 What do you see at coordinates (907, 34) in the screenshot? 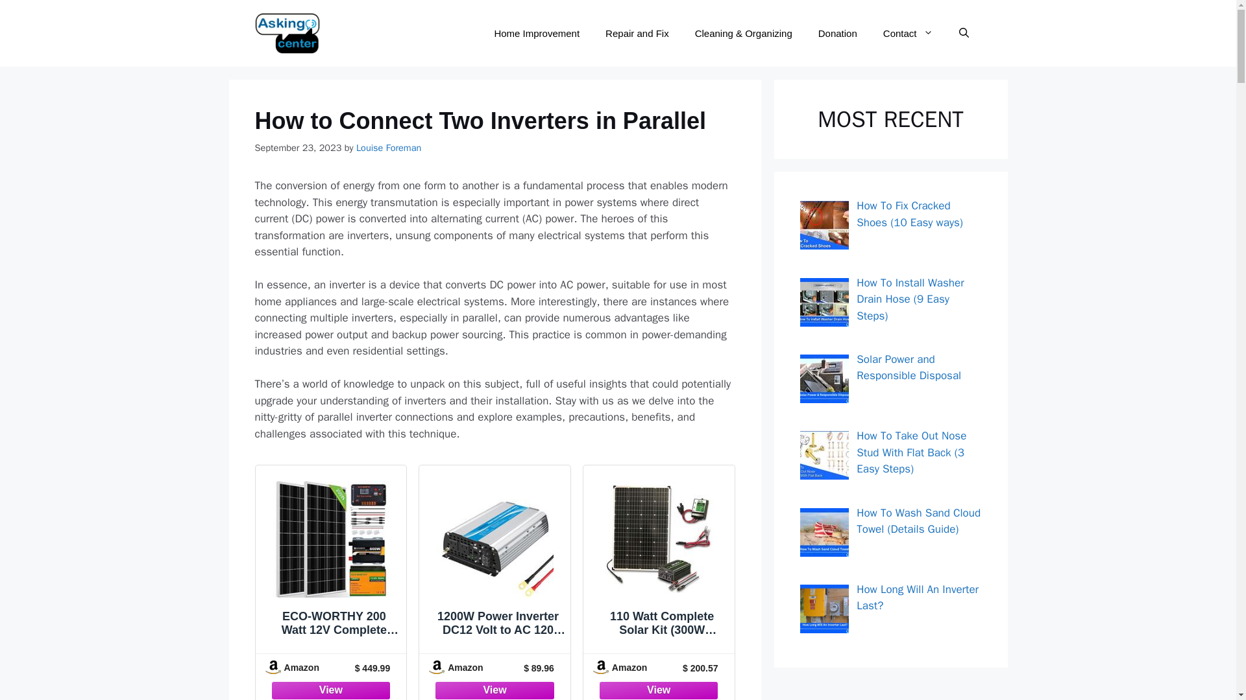
I see `Contact` at bounding box center [907, 34].